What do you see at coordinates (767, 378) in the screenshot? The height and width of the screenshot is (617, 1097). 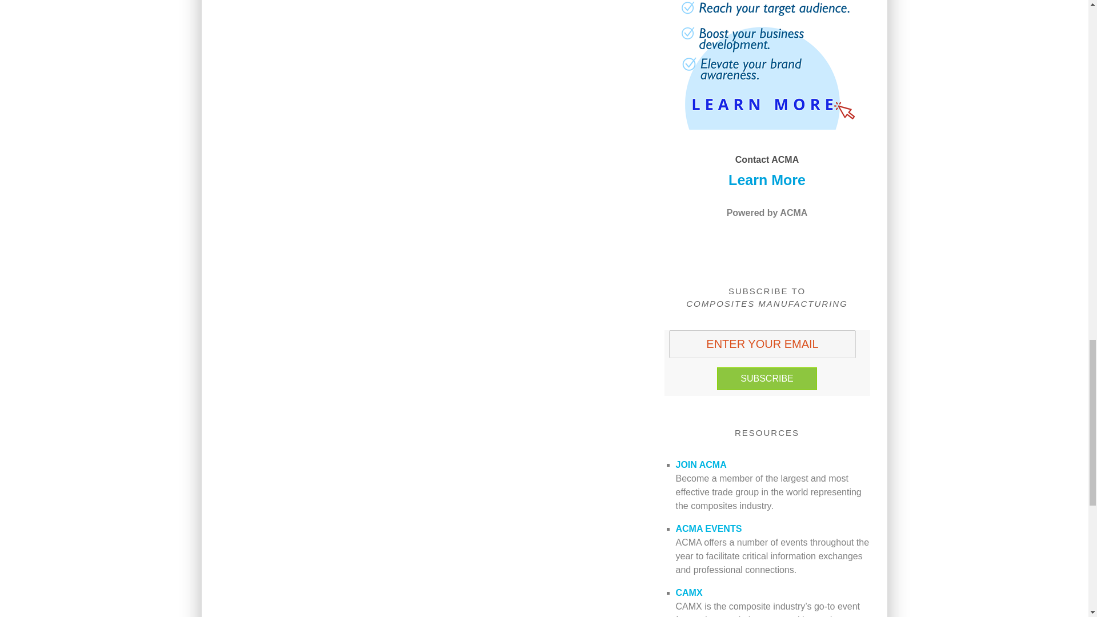 I see `Subscribe` at bounding box center [767, 378].